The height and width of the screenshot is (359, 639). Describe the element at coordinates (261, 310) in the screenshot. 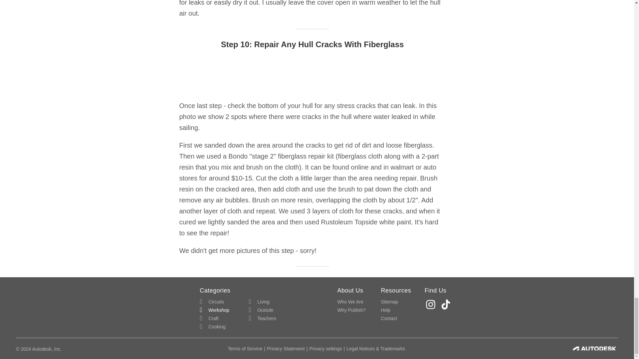

I see `Outside` at that location.